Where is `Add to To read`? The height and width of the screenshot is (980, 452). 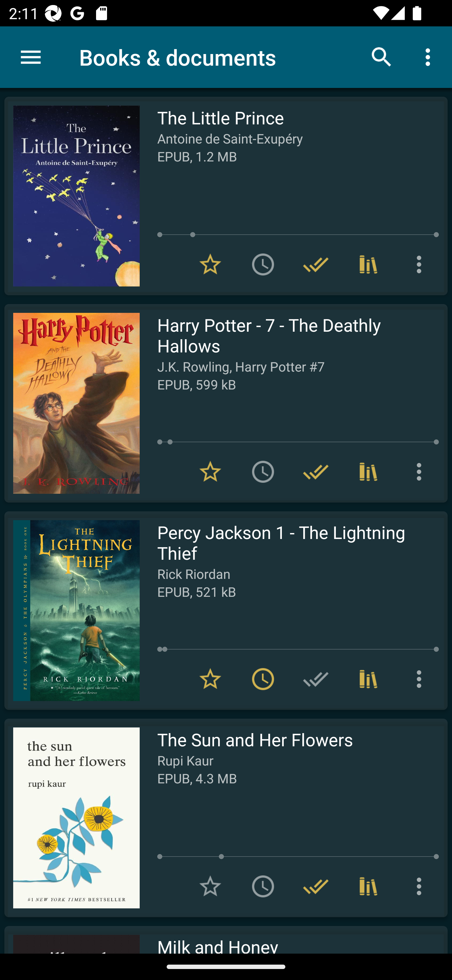 Add to To read is located at coordinates (263, 264).